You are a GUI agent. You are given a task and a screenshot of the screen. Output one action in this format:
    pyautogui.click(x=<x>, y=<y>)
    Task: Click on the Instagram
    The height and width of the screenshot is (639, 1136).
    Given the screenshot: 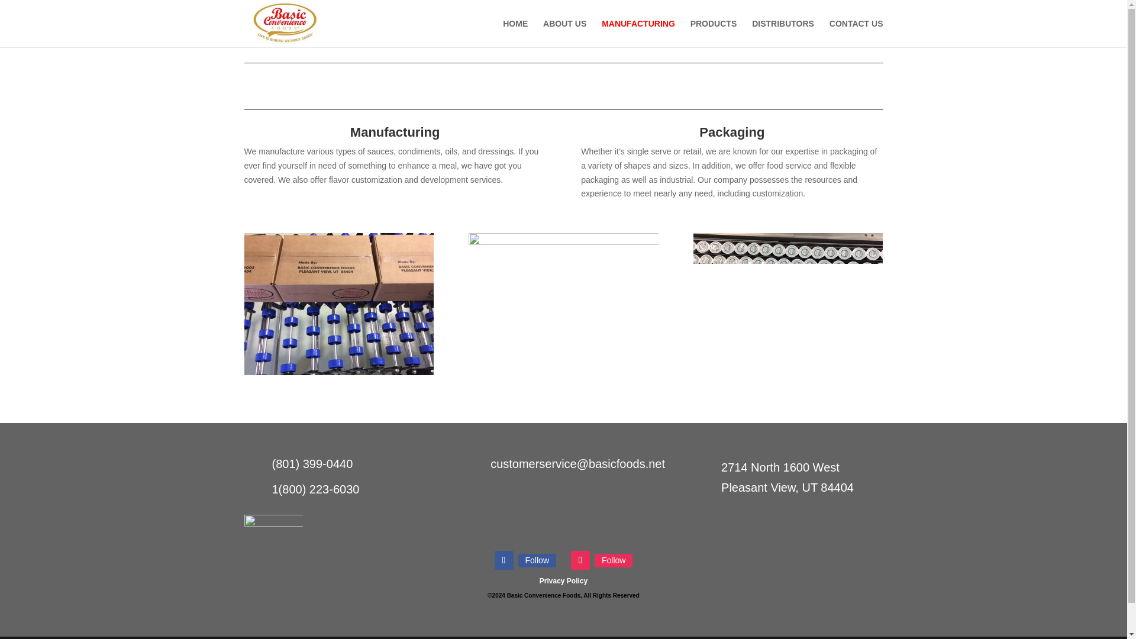 What is the action you would take?
    pyautogui.click(x=613, y=560)
    